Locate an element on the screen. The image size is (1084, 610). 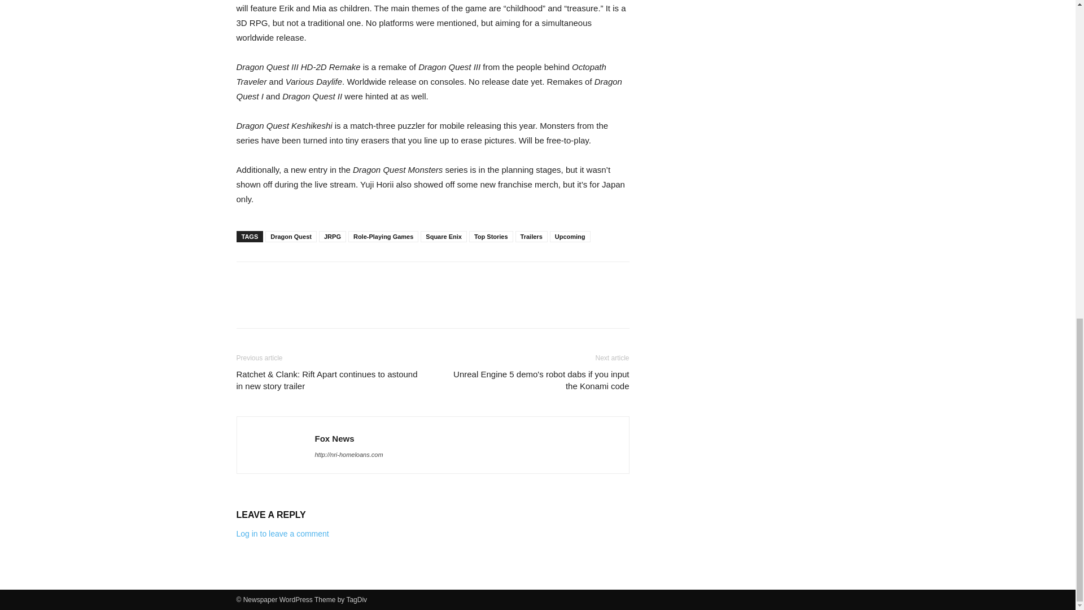
Trailers is located at coordinates (531, 236).